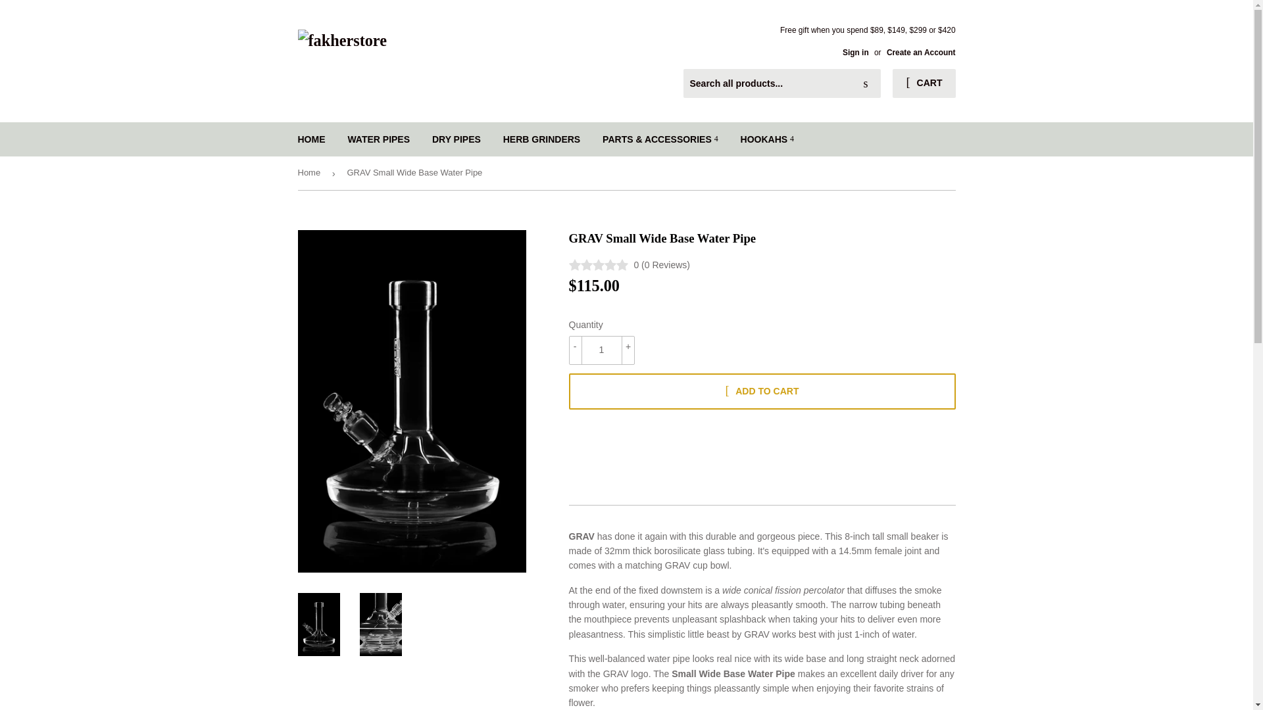 The image size is (1263, 710). I want to click on Search, so click(866, 84).